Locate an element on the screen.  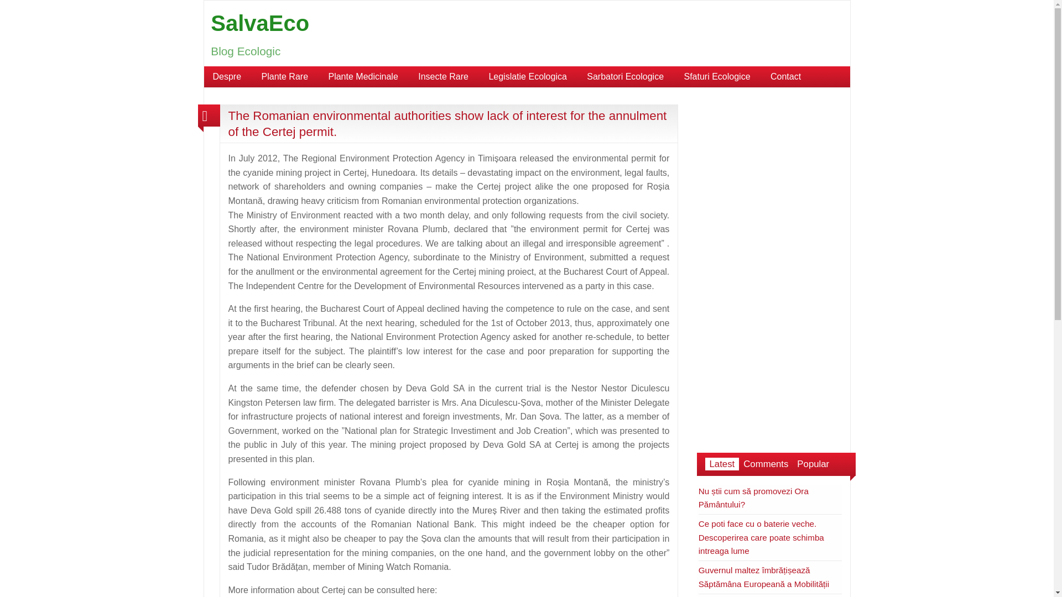
Plante Medicinale is located at coordinates (363, 76).